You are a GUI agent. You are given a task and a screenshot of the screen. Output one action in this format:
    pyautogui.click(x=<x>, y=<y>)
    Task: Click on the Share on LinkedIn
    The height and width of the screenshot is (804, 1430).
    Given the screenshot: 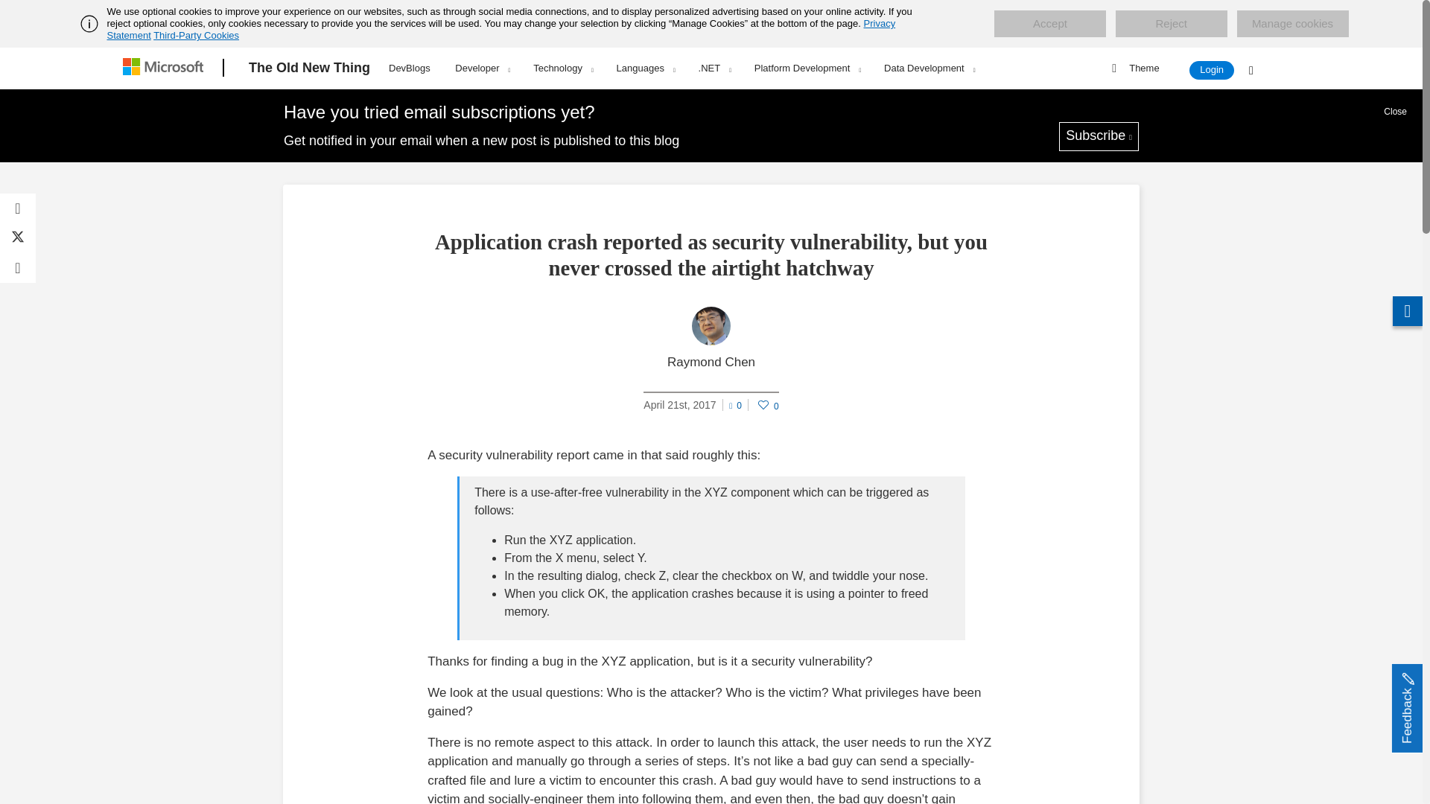 What is the action you would take?
    pyautogui.click(x=18, y=268)
    